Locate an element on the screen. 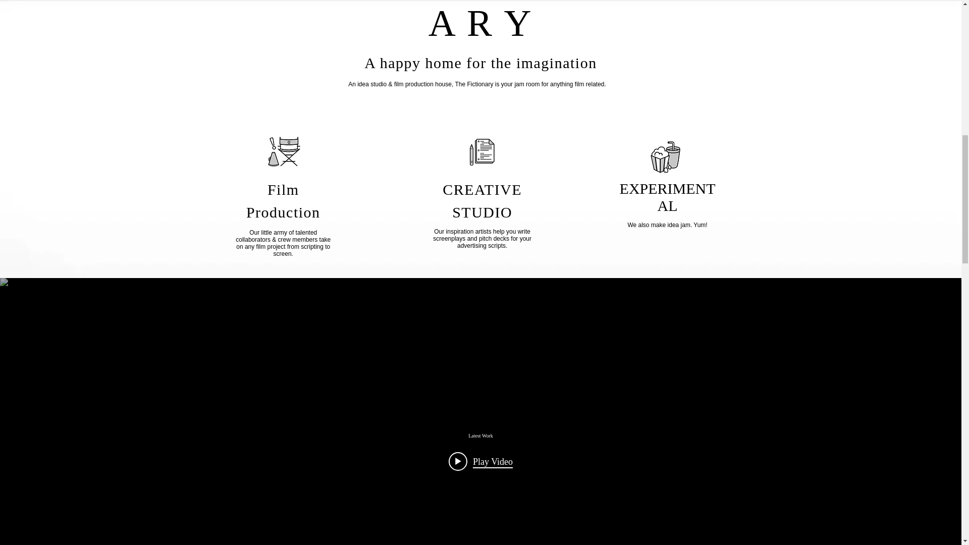  CREATIVE STUDIO is located at coordinates (482, 201).